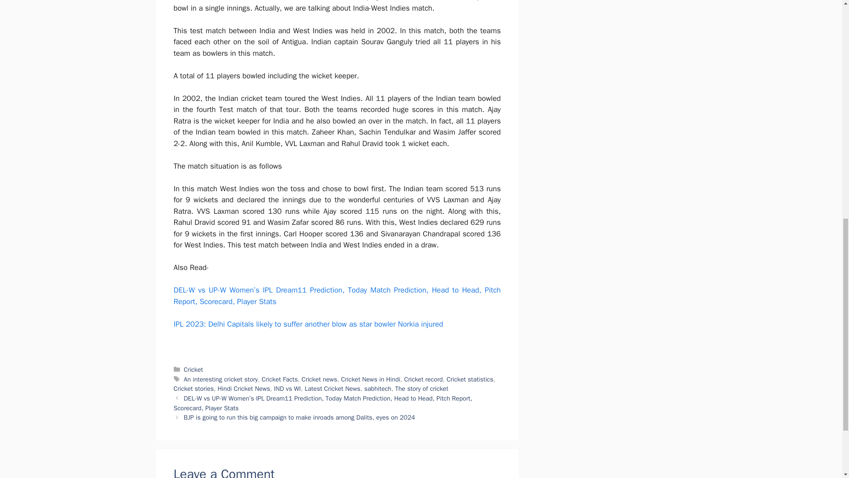 Image resolution: width=849 pixels, height=478 pixels. Describe the element at coordinates (243, 389) in the screenshot. I see `Hindi Cricket News` at that location.